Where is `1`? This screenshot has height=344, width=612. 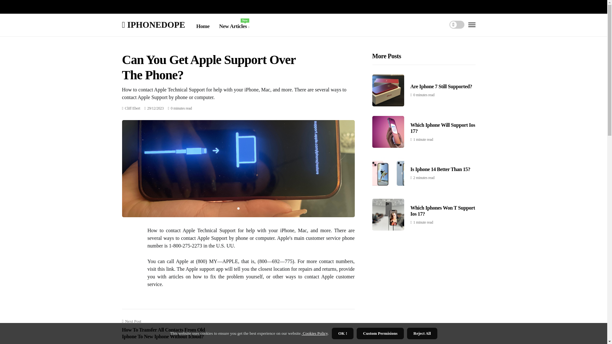 1 is located at coordinates (234, 26).